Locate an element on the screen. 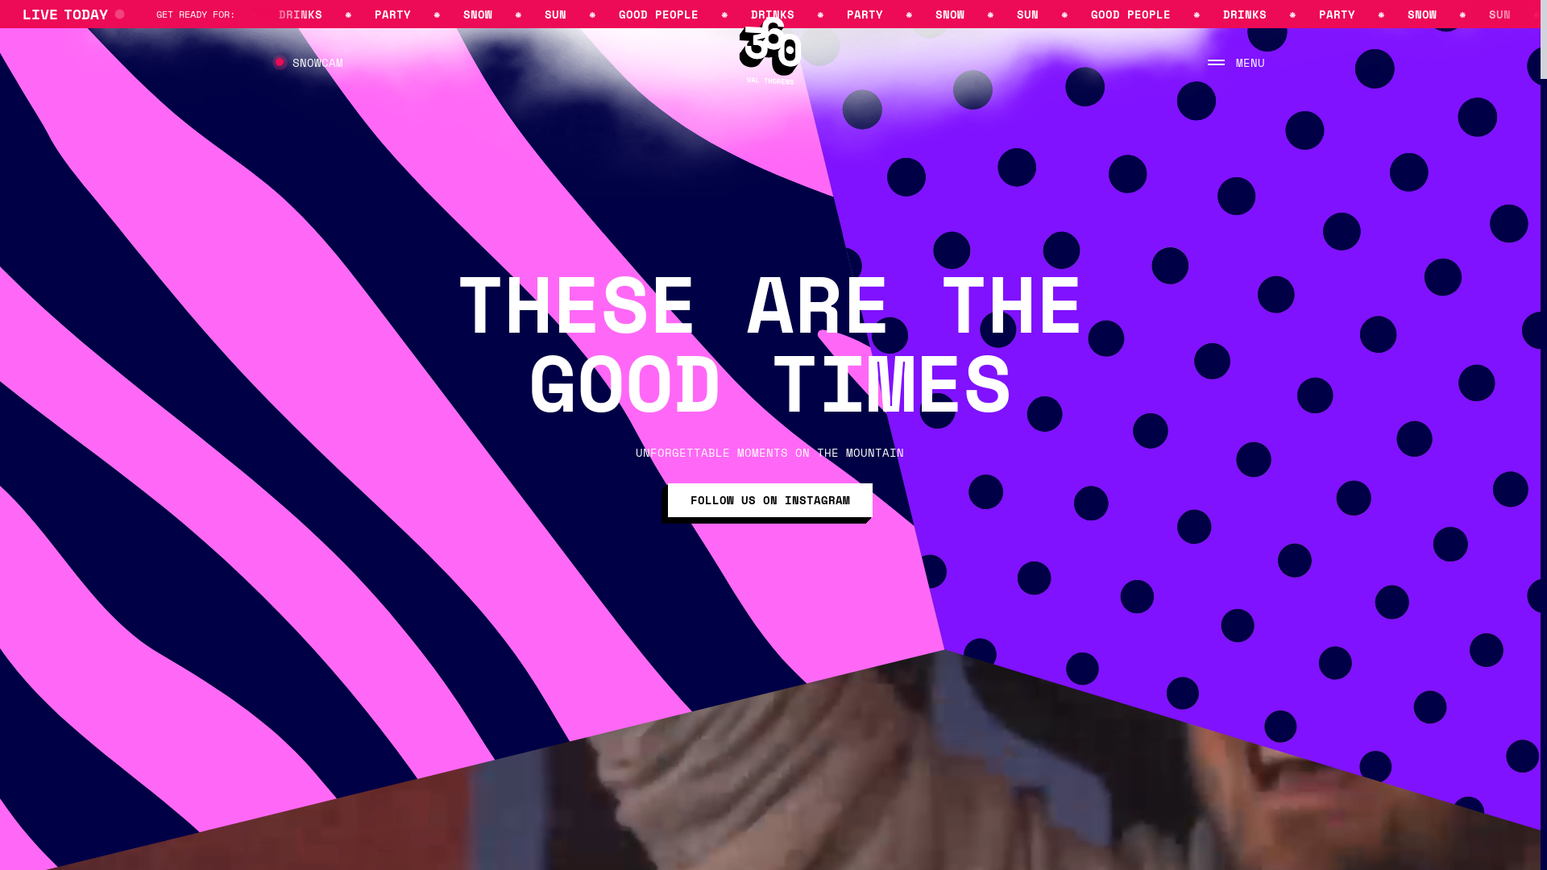 The image size is (1547, 870). MENU is located at coordinates (1236, 62).